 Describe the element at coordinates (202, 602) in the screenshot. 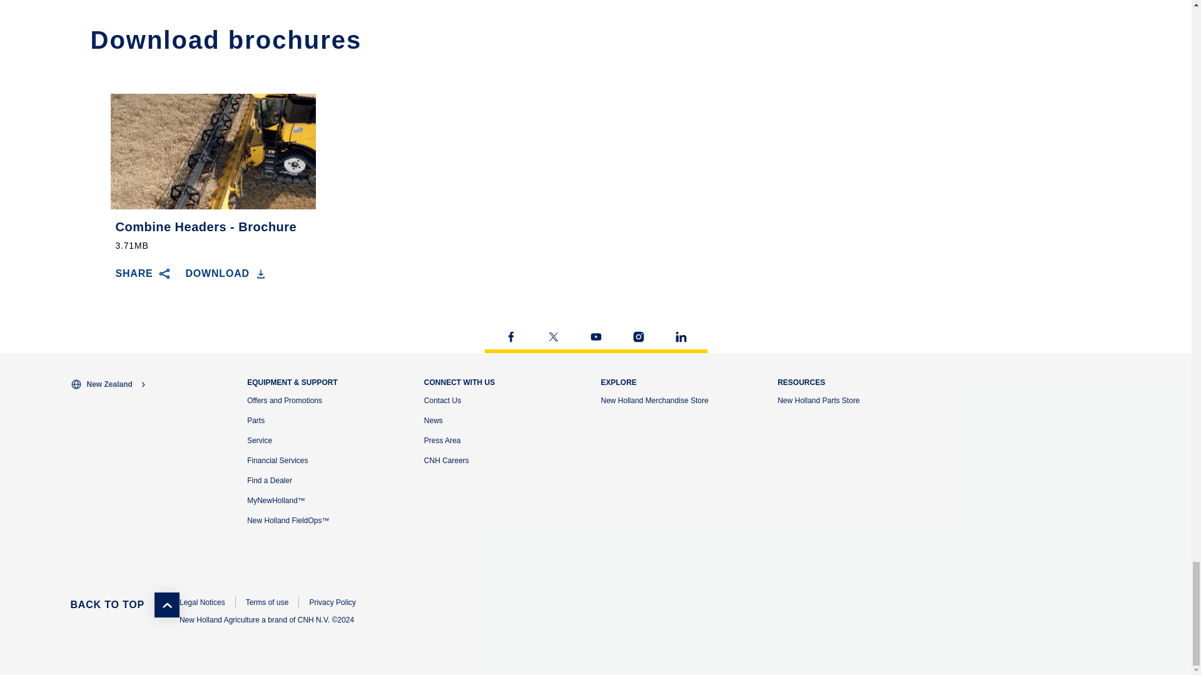

I see `Legal Notices` at that location.